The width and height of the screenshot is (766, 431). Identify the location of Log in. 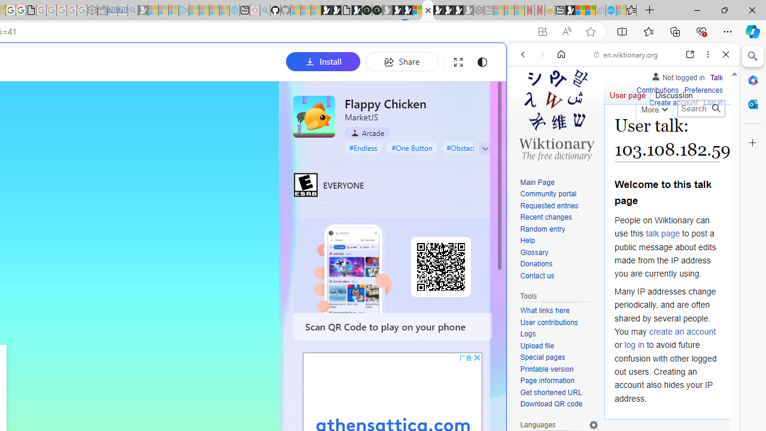
(713, 103).